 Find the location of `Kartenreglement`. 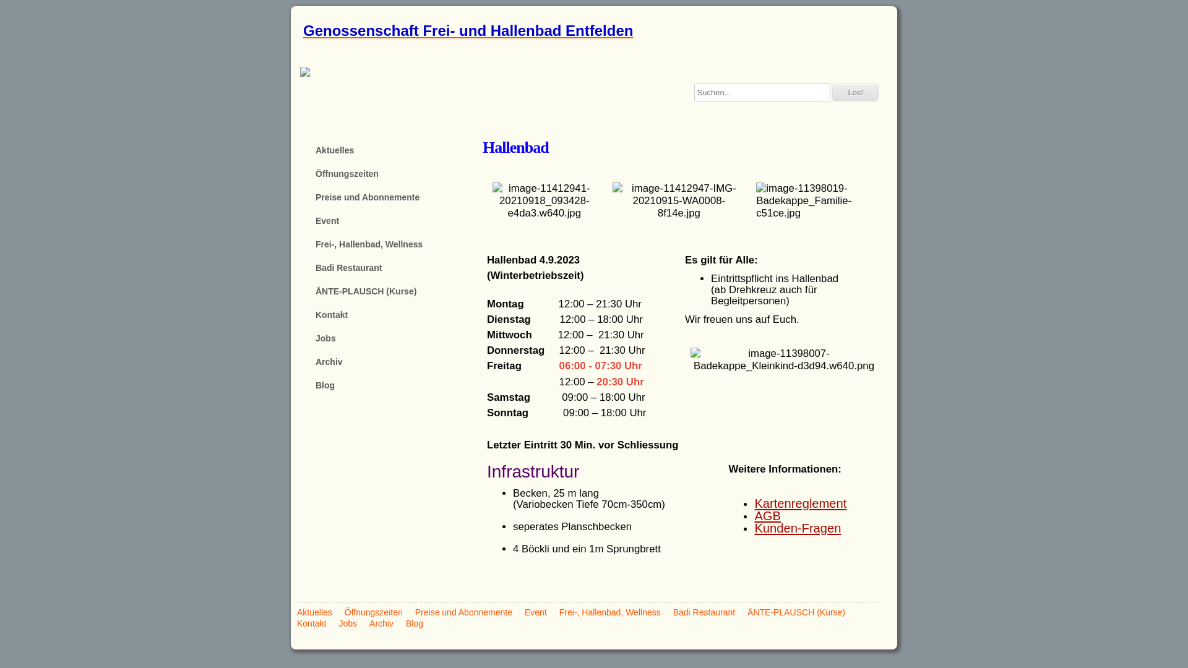

Kartenreglement is located at coordinates (801, 503).